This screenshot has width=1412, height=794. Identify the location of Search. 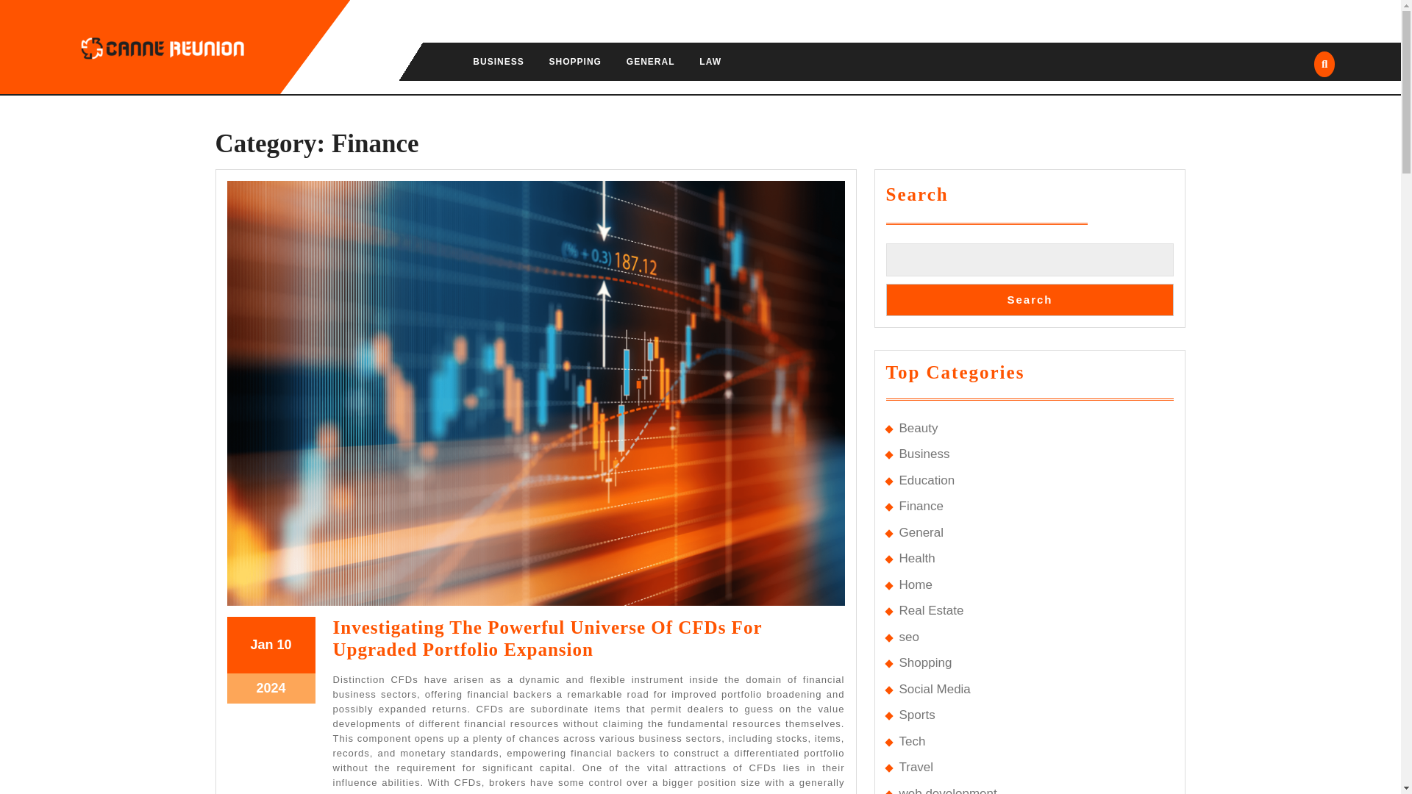
(921, 532).